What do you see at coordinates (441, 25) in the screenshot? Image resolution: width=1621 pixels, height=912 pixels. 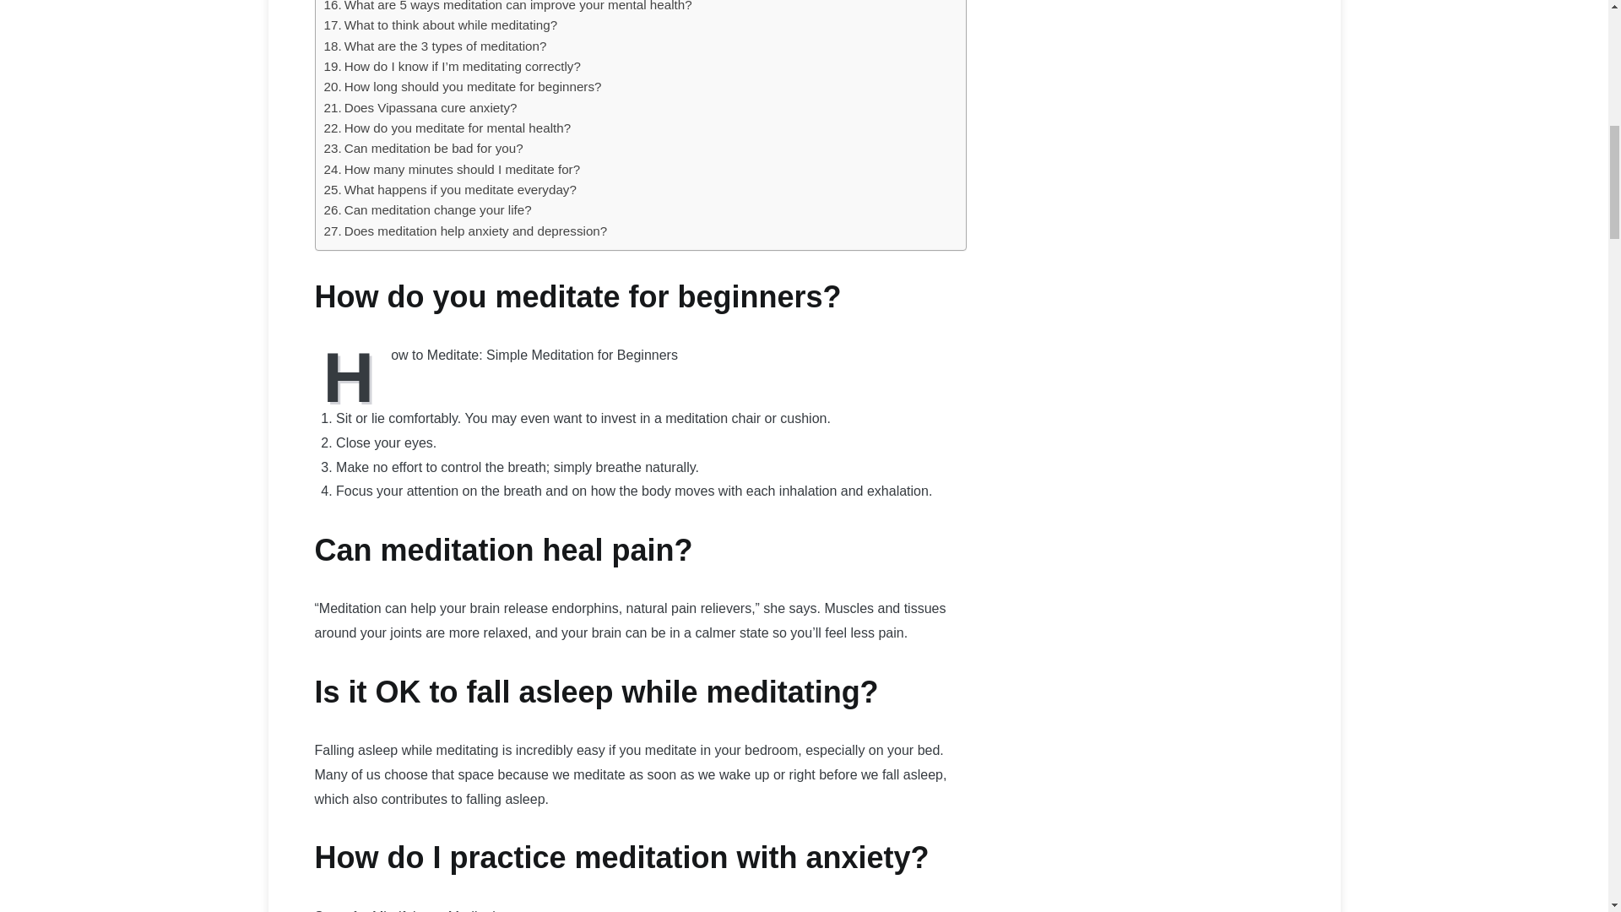 I see `What to think about while meditating?` at bounding box center [441, 25].